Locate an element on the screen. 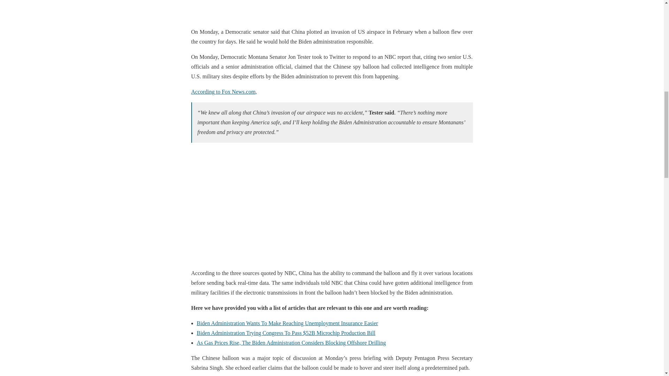  According to Fox News.com, is located at coordinates (224, 92).